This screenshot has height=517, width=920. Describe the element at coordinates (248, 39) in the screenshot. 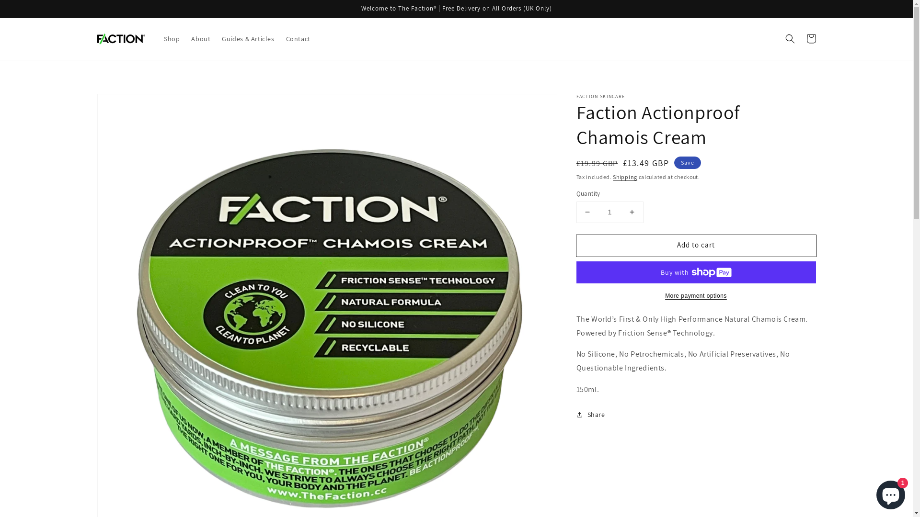

I see `Guides & Articles` at that location.